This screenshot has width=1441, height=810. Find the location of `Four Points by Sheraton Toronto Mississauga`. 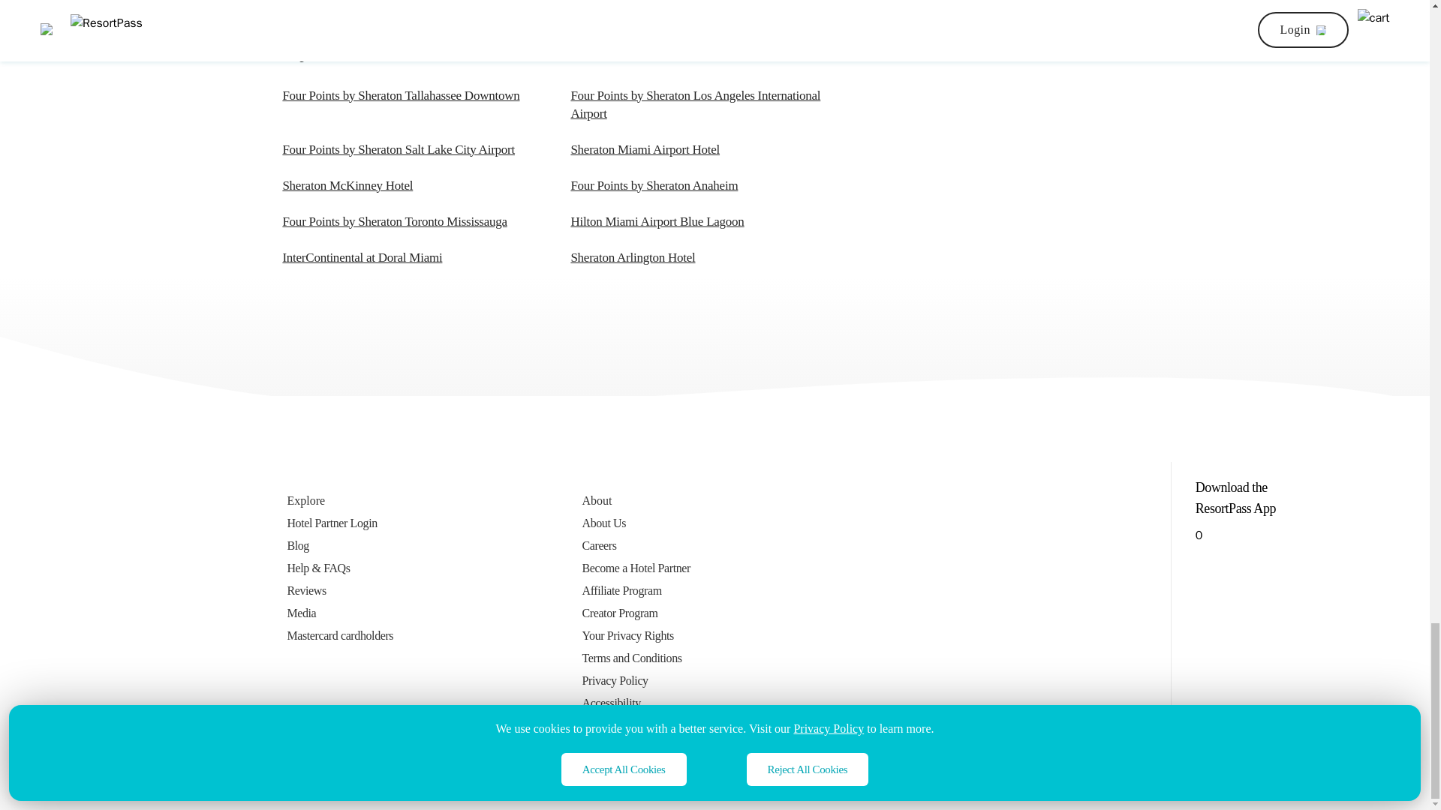

Four Points by Sheraton Toronto Mississauga is located at coordinates (395, 221).